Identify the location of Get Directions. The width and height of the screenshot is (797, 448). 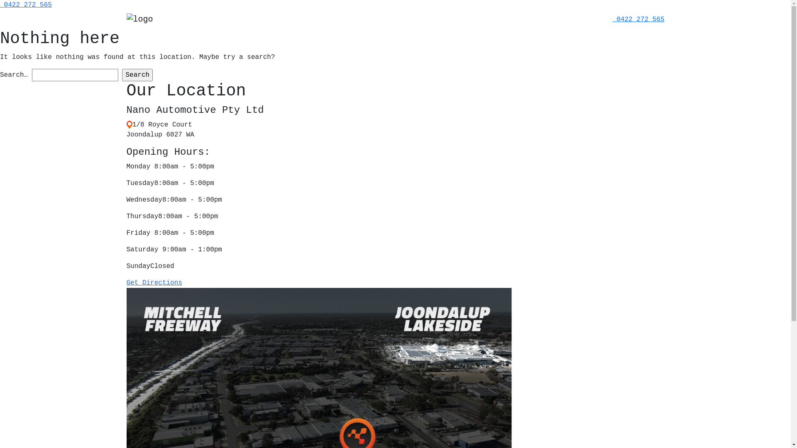
(154, 283).